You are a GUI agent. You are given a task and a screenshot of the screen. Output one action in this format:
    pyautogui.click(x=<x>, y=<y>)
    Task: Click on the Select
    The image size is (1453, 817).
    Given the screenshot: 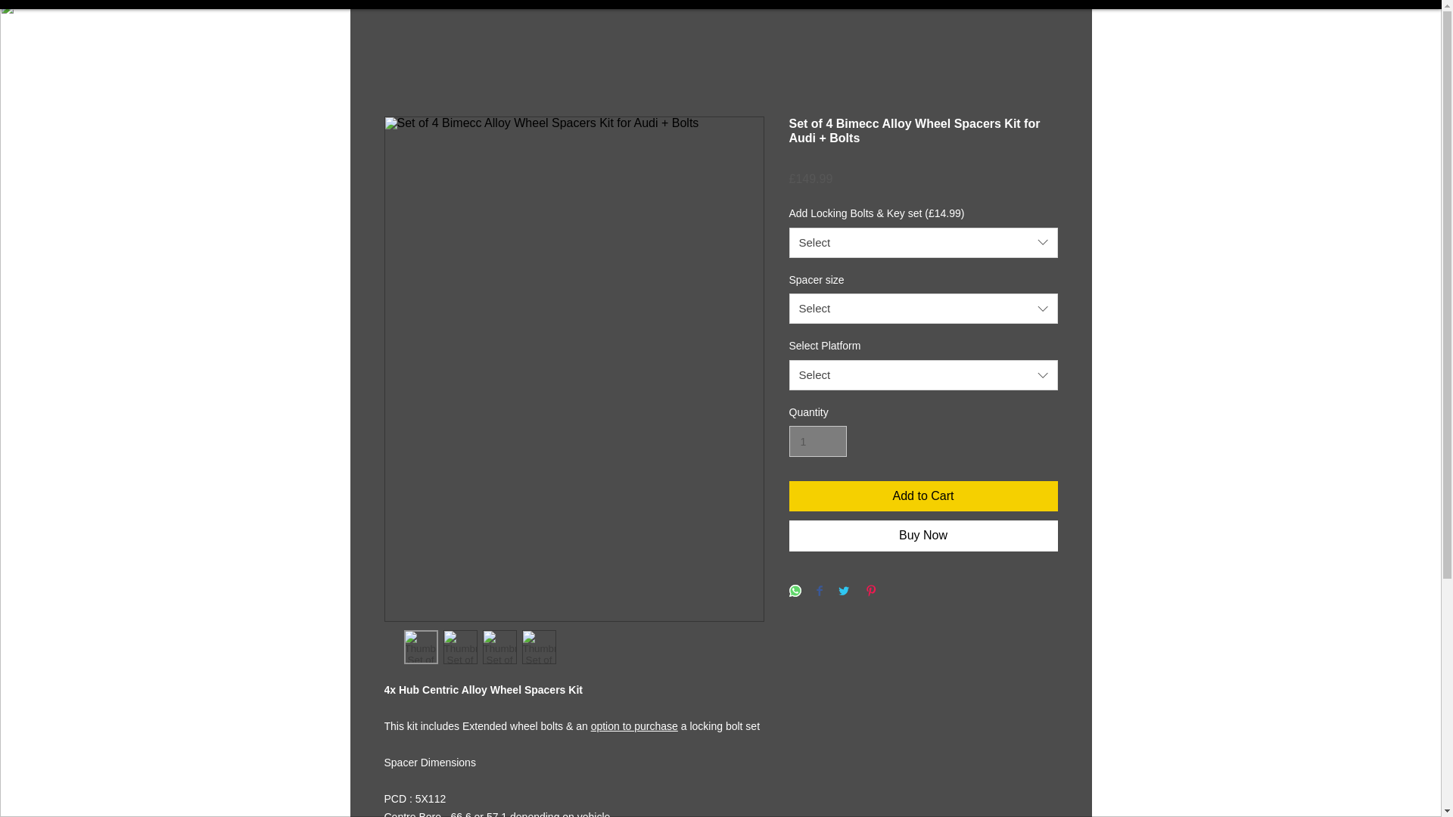 What is the action you would take?
    pyautogui.click(x=923, y=308)
    